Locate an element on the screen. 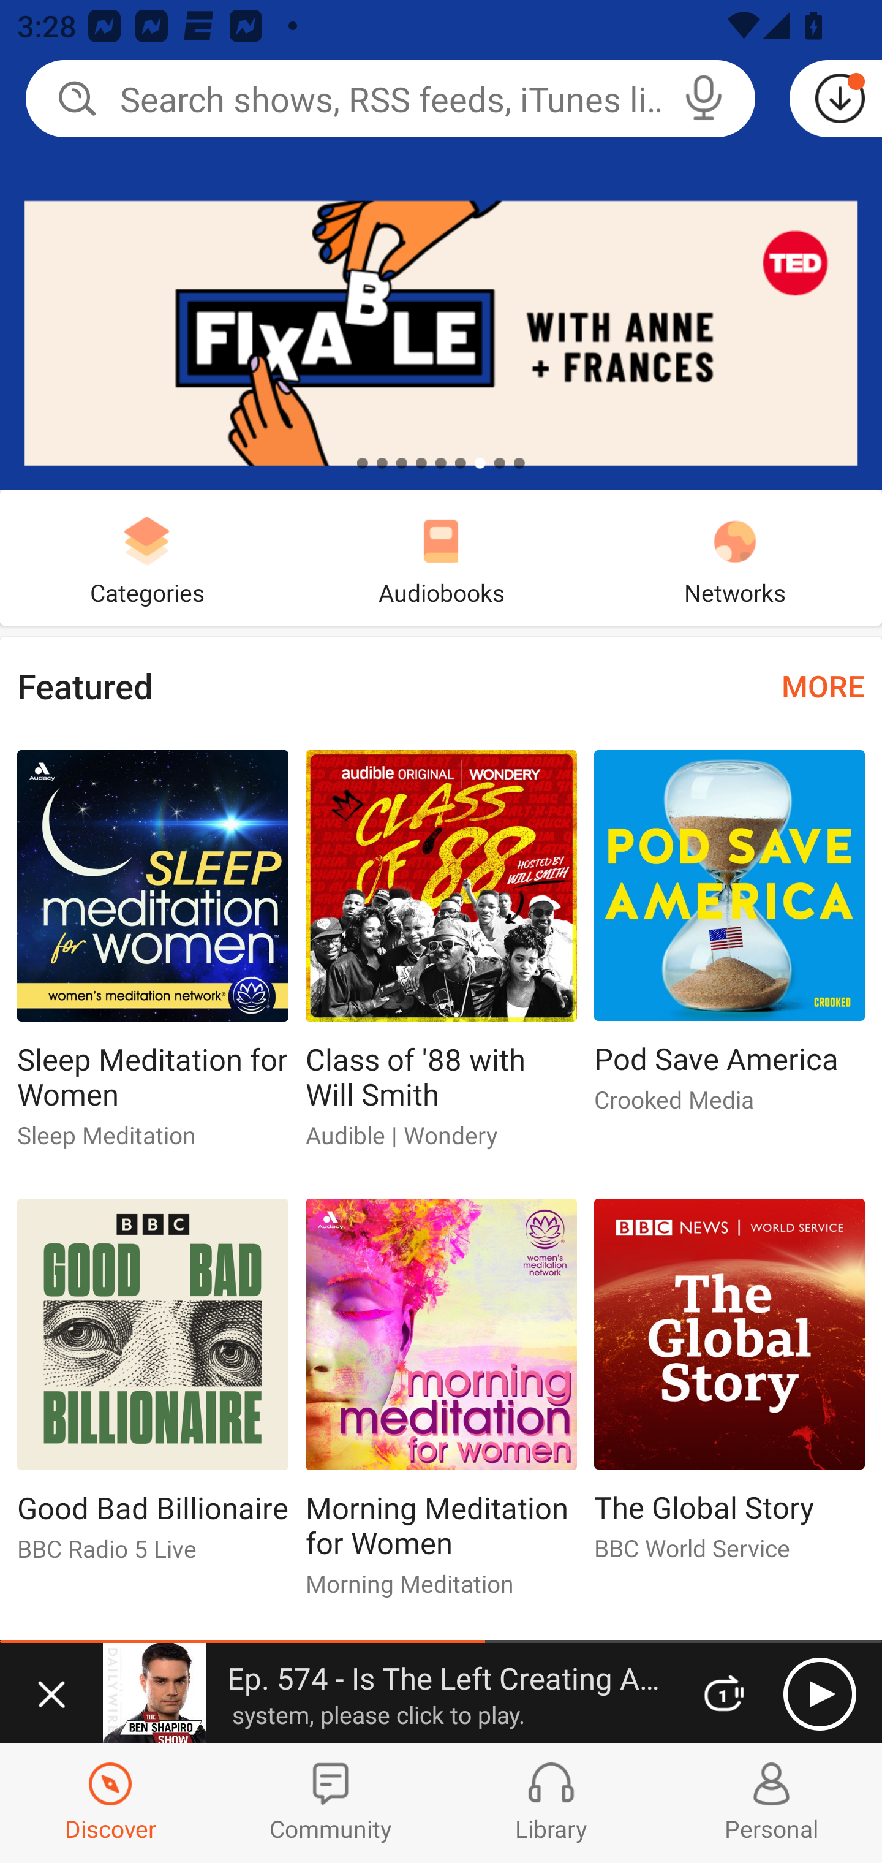 The height and width of the screenshot is (1863, 882). Community is located at coordinates (331, 1803).